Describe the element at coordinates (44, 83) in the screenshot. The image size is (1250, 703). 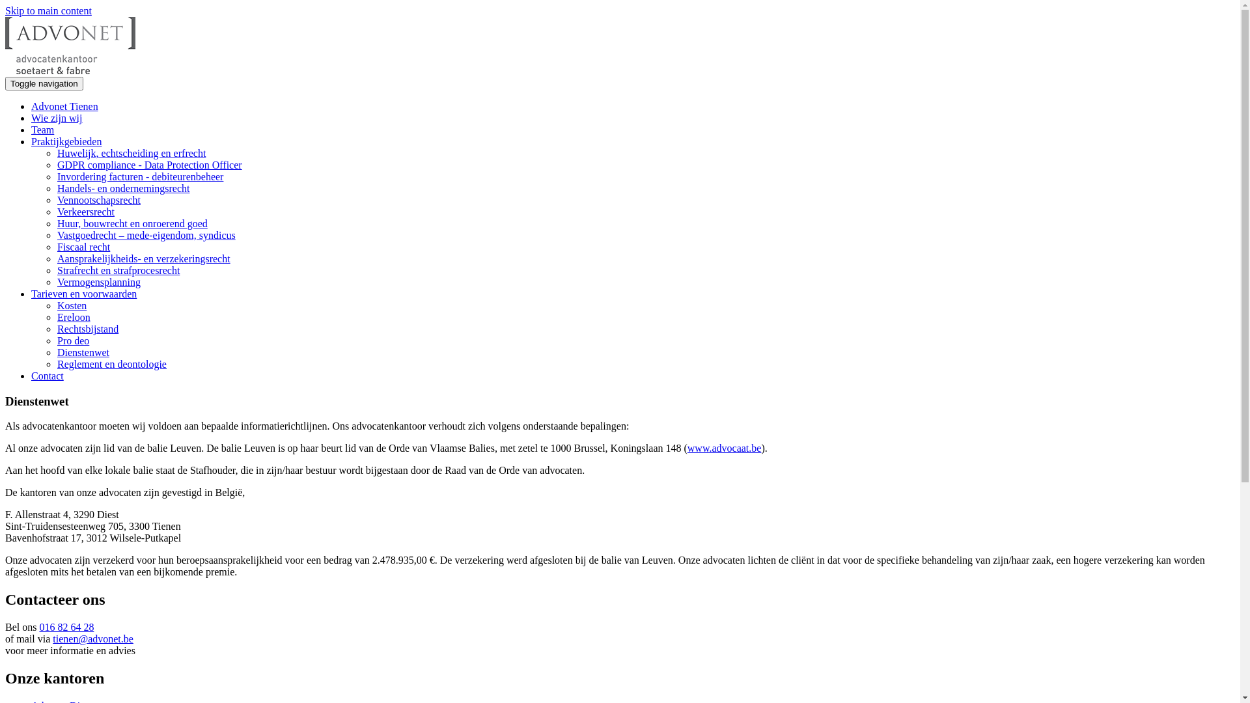
I see `Toggle navigation` at that location.